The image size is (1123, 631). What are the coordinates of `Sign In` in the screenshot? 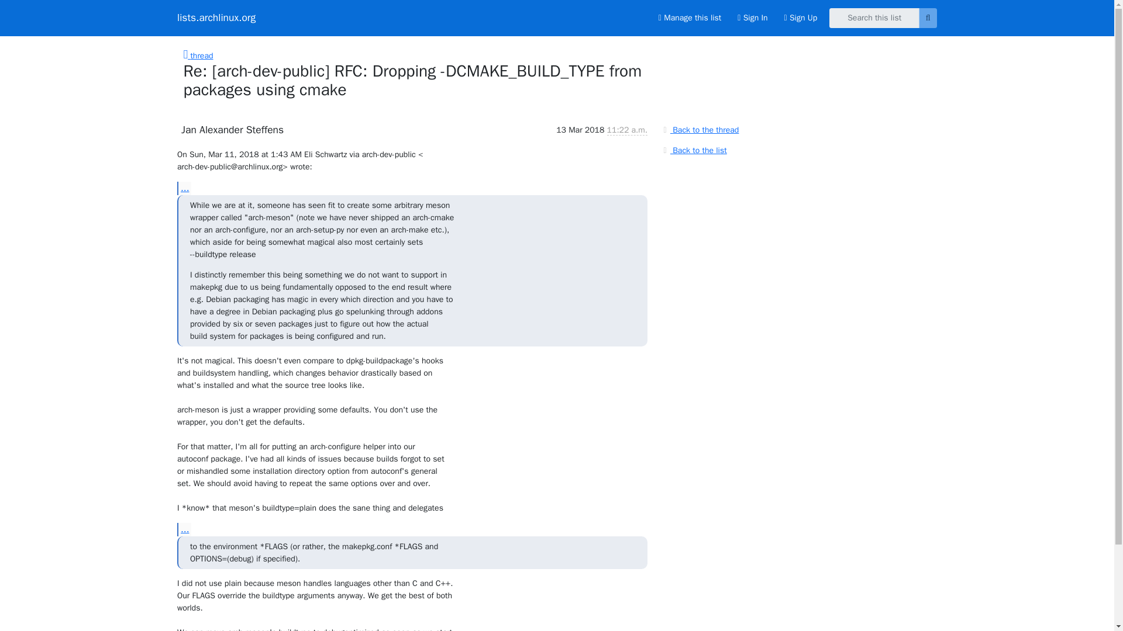 It's located at (752, 18).